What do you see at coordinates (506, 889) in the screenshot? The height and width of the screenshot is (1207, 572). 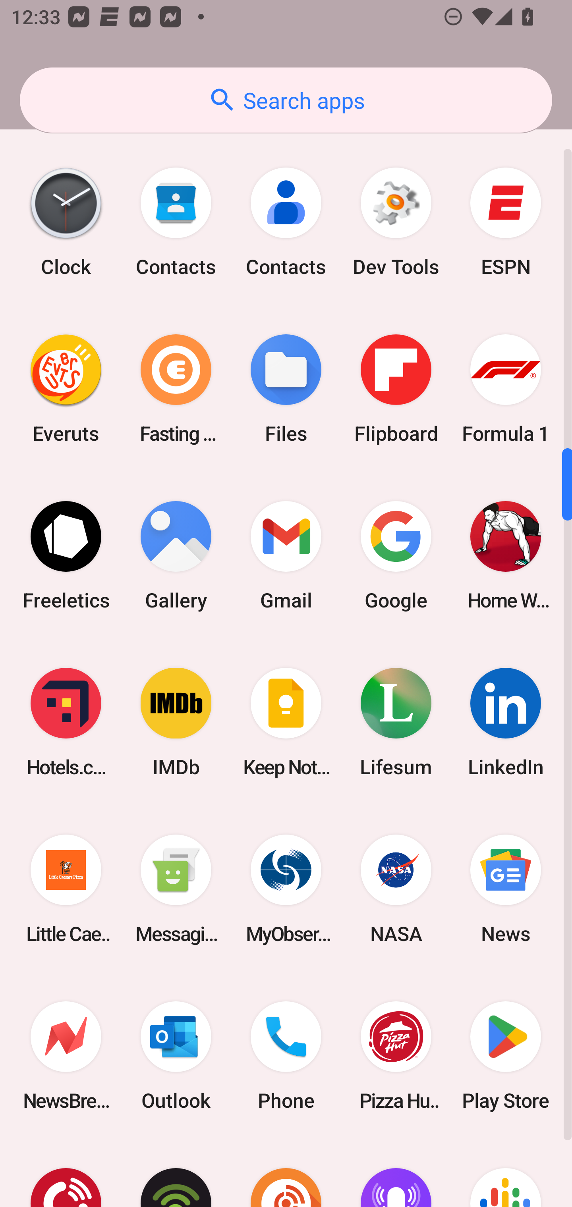 I see `News` at bounding box center [506, 889].